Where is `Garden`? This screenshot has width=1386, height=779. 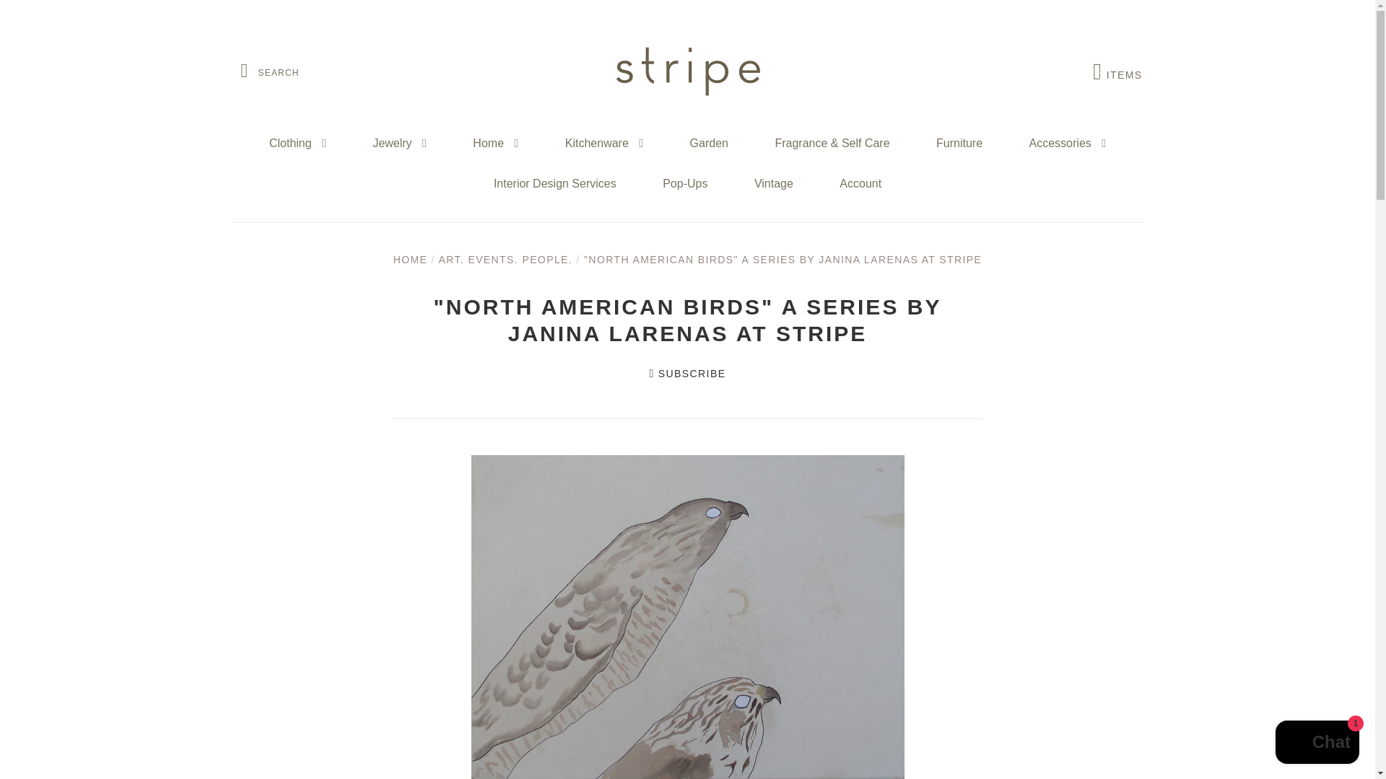 Garden is located at coordinates (709, 143).